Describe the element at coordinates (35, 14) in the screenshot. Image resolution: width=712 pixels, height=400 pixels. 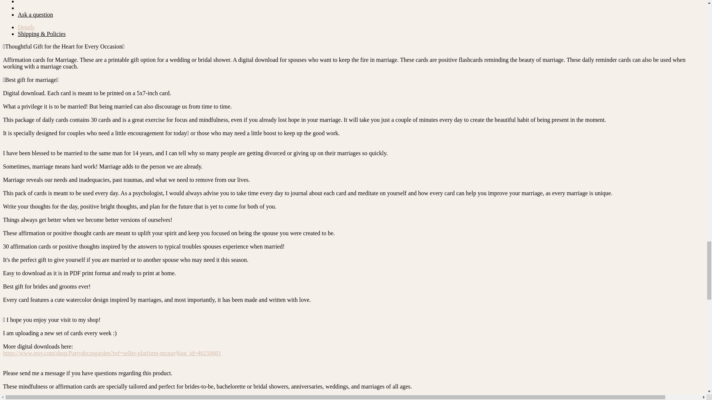
I see `Ask a question` at that location.